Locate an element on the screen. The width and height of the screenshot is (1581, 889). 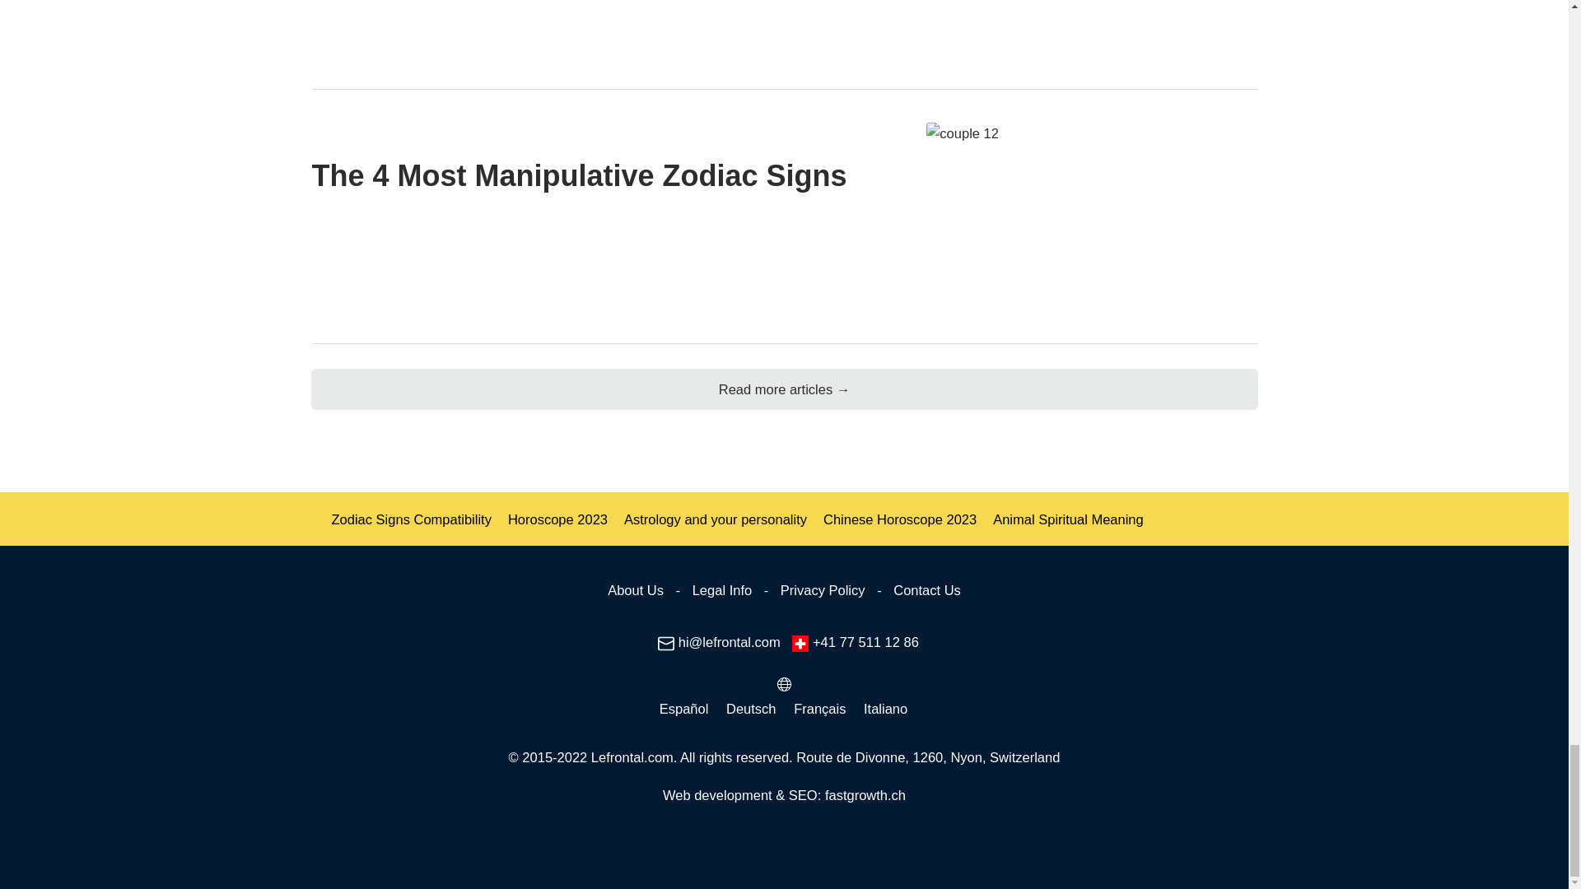
The 4 Most Cruel and Vindictive Women of the Zodiac is located at coordinates (1058, 25).